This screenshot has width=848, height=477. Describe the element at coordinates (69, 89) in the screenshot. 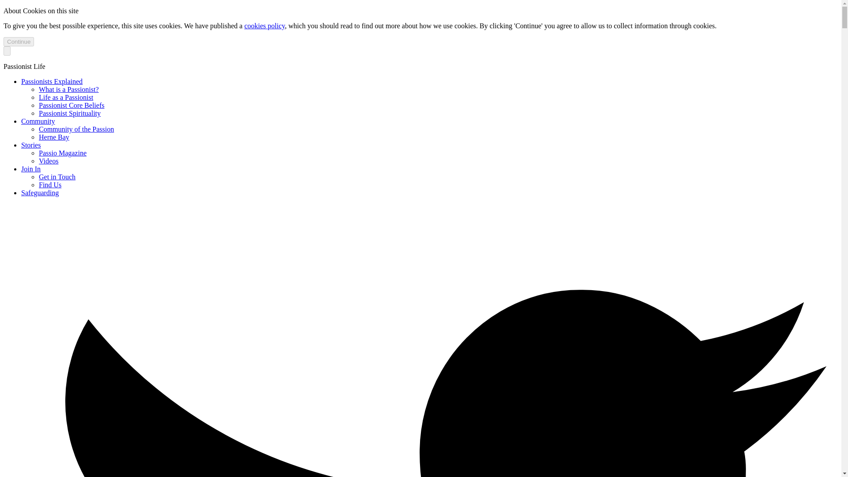

I see `What is a Passionist?` at that location.